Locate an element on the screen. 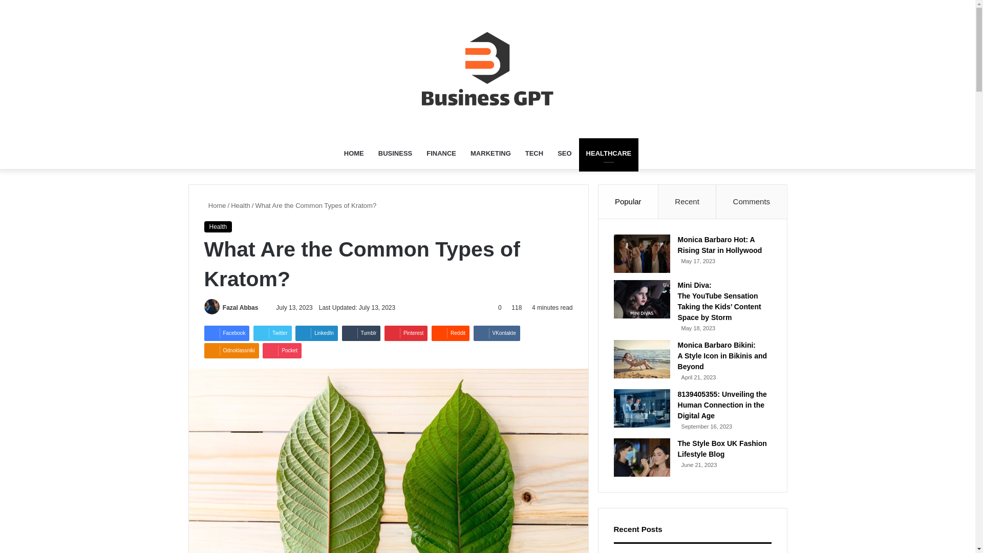 Image resolution: width=983 pixels, height=553 pixels. Pinterest is located at coordinates (405, 333).